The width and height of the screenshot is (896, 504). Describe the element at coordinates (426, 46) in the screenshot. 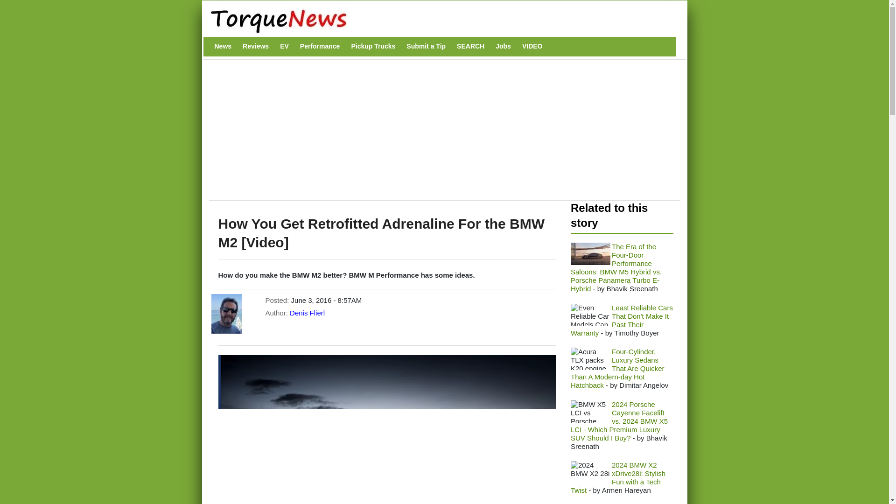

I see `Submit a Tip` at that location.